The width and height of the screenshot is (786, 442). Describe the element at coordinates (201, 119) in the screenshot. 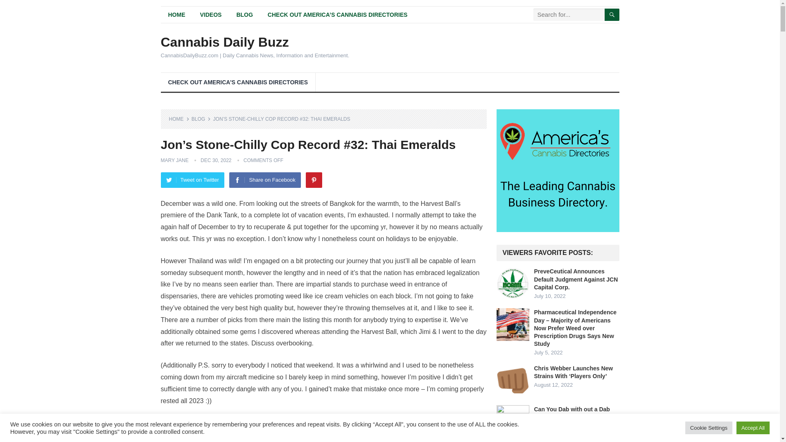

I see `BLOG` at that location.